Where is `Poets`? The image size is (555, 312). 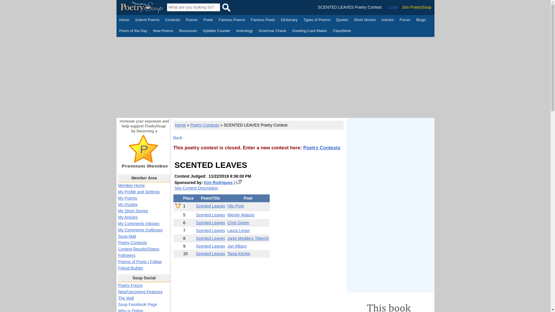
Poets is located at coordinates (208, 21).